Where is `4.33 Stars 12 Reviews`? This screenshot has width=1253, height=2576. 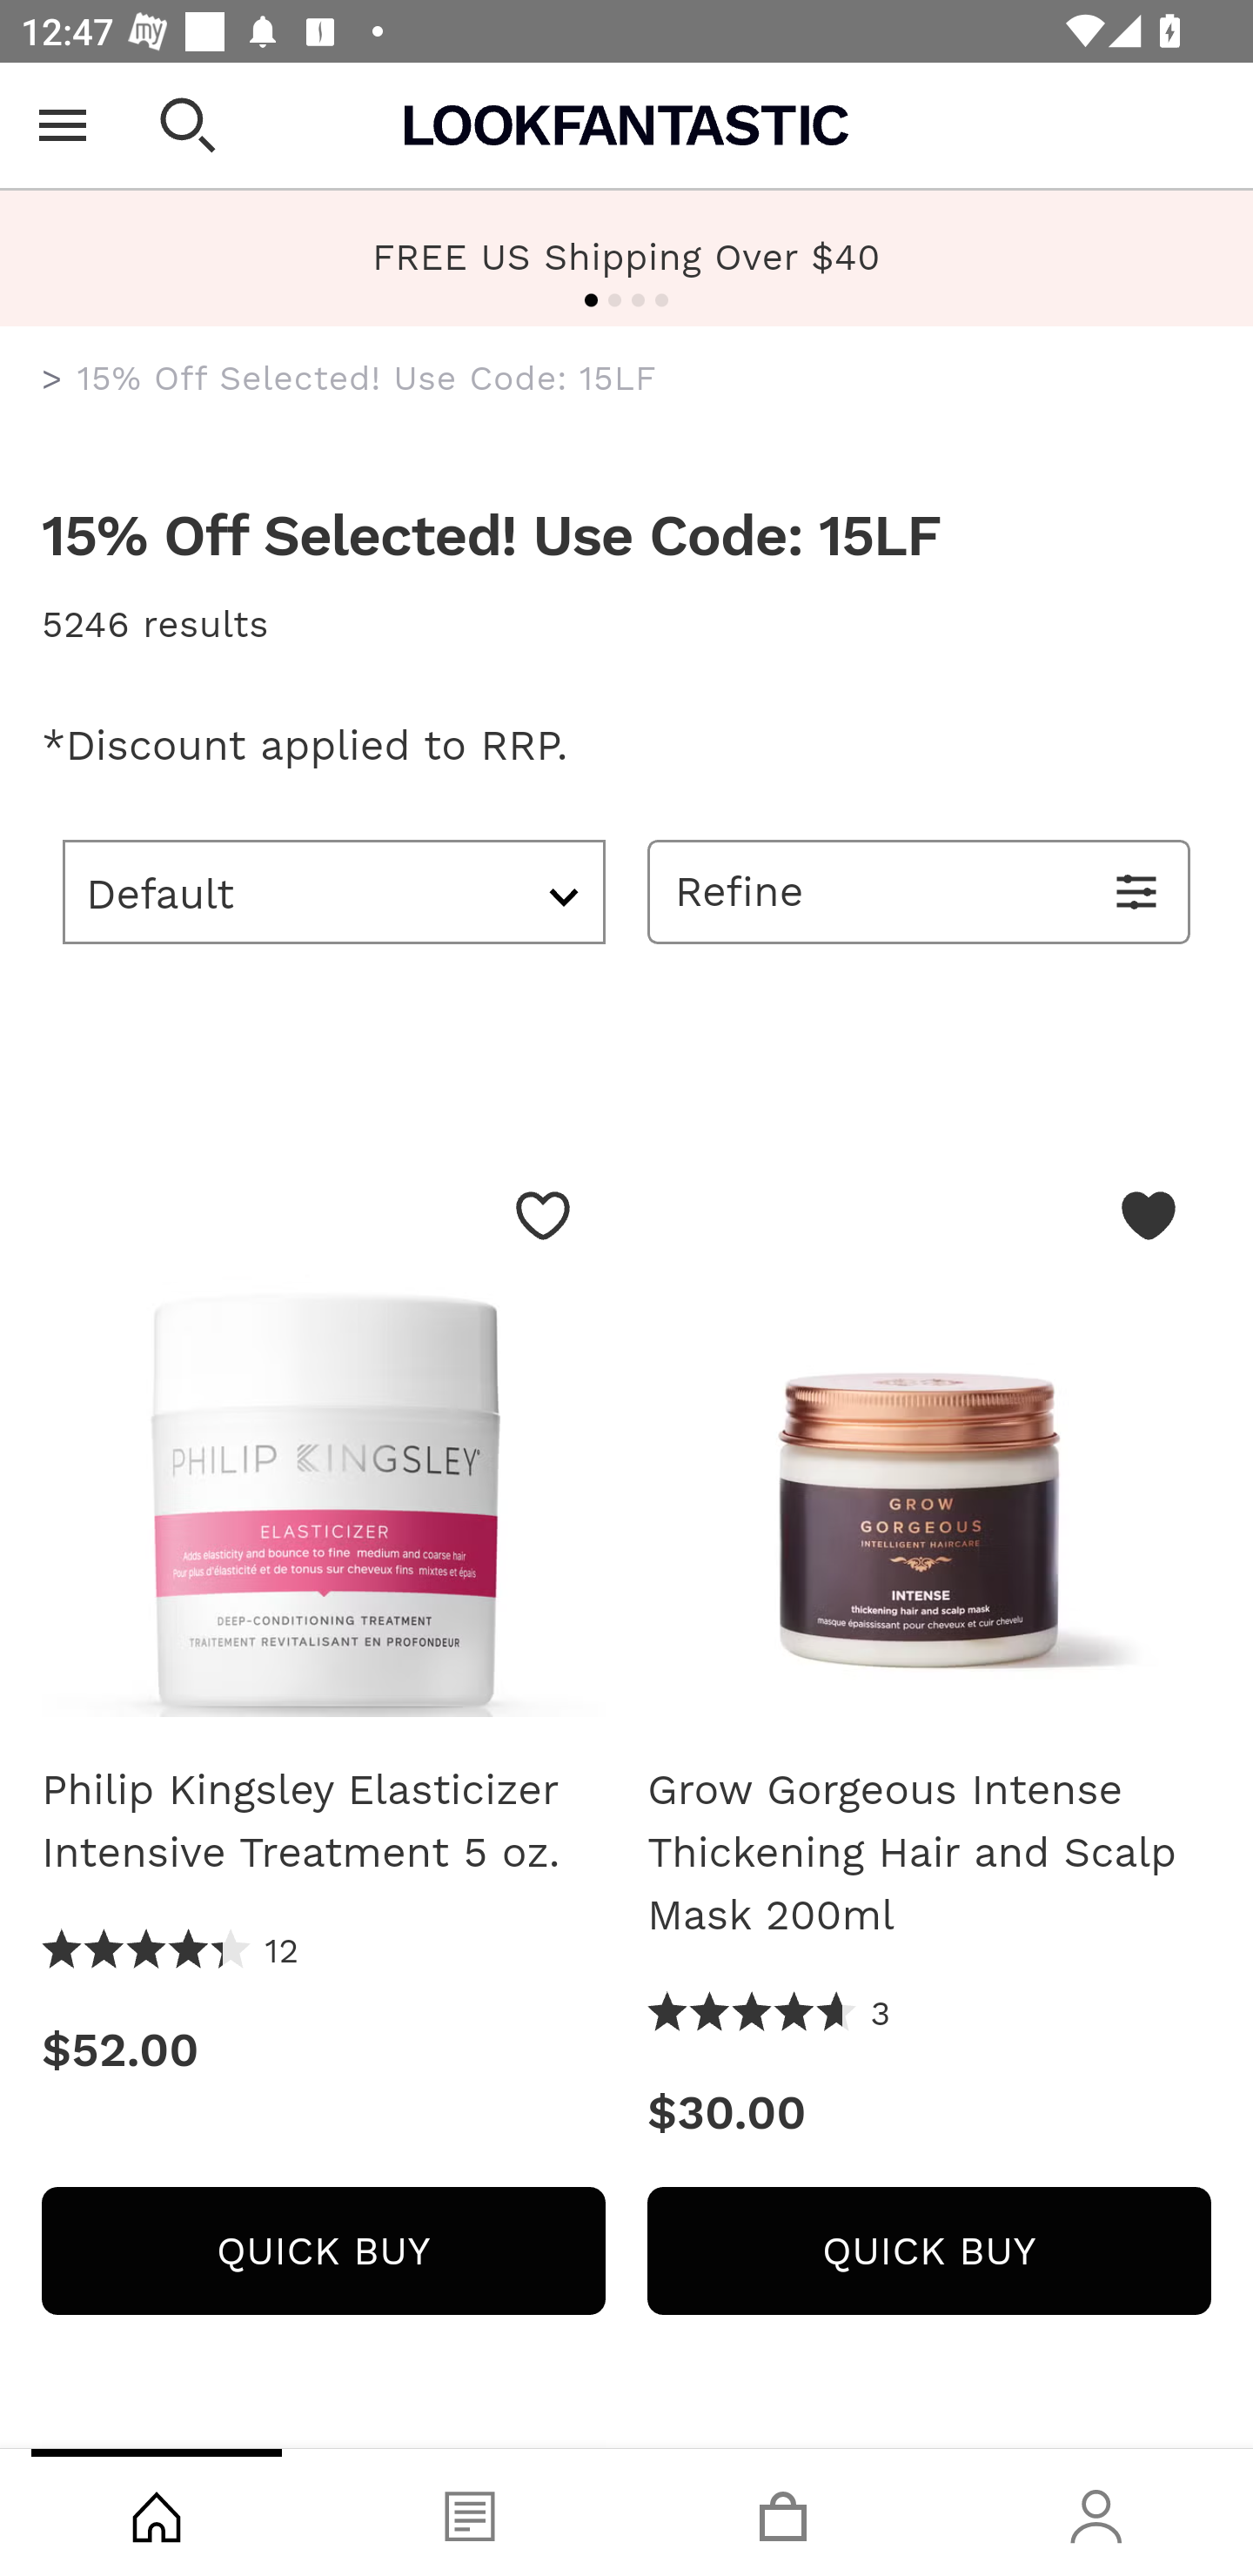
4.33 Stars 12 Reviews is located at coordinates (171, 1951).